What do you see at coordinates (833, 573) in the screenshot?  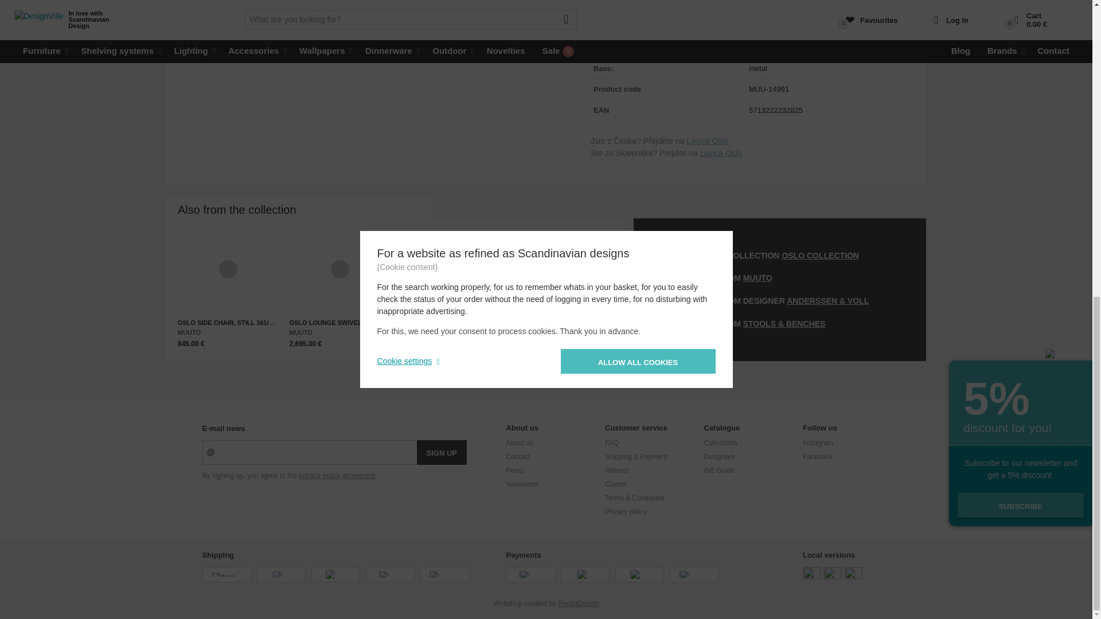 I see `DesignVille.sk` at bounding box center [833, 573].